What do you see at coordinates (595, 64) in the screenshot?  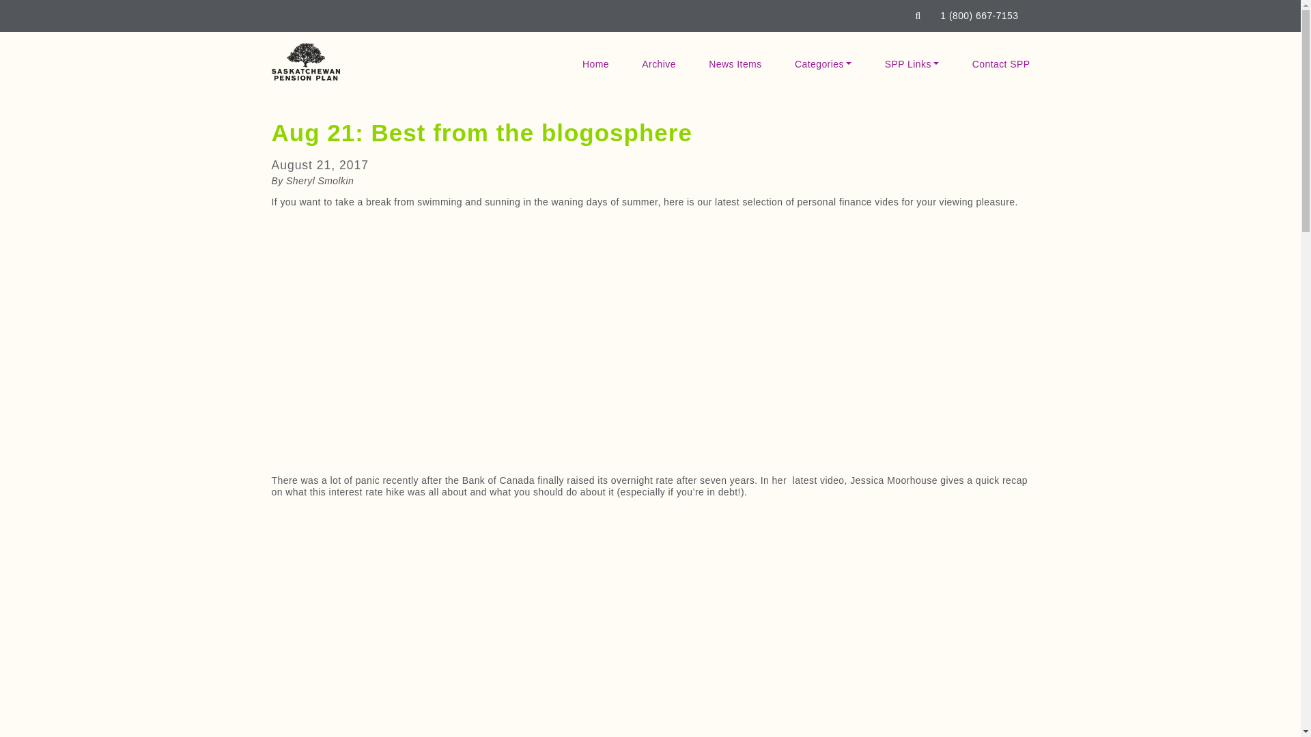 I see `Home` at bounding box center [595, 64].